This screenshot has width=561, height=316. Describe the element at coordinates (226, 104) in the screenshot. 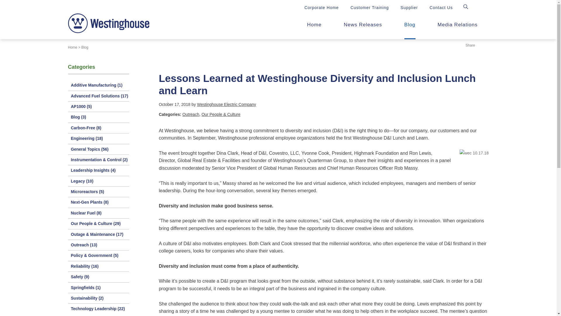

I see `Westinghouse Electric Company` at that location.